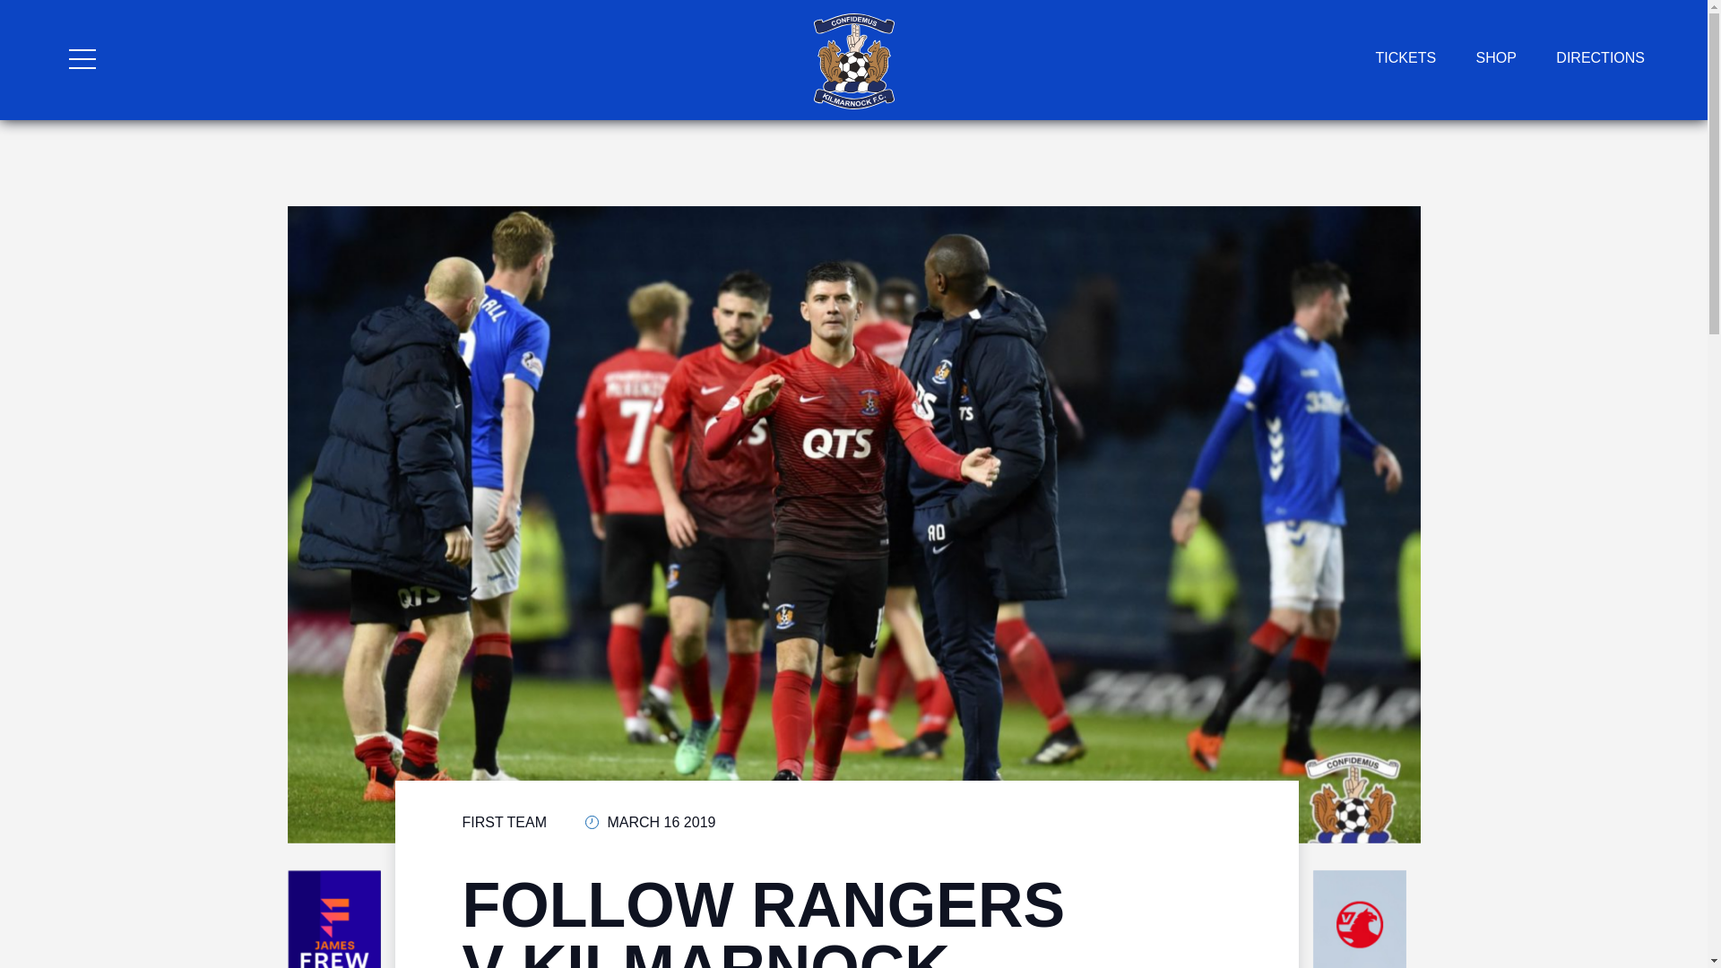 The width and height of the screenshot is (1721, 968). Describe the element at coordinates (1496, 57) in the screenshot. I see `SHOP` at that location.